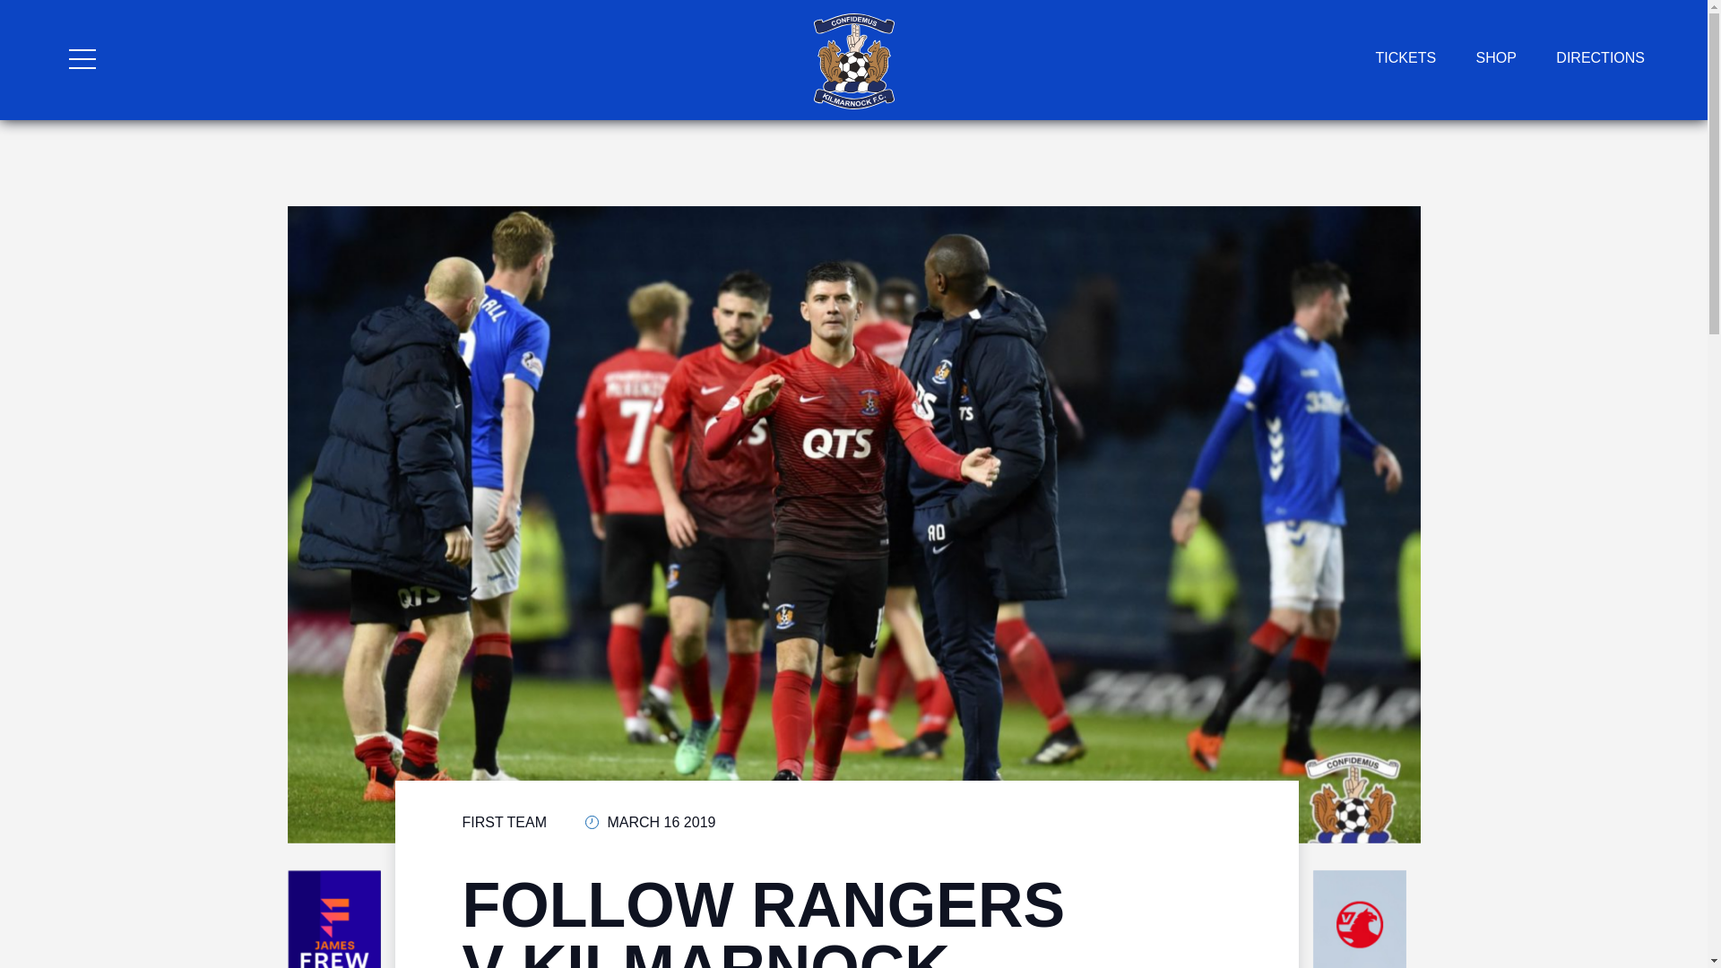 The width and height of the screenshot is (1721, 968). Describe the element at coordinates (1496, 57) in the screenshot. I see `SHOP` at that location.